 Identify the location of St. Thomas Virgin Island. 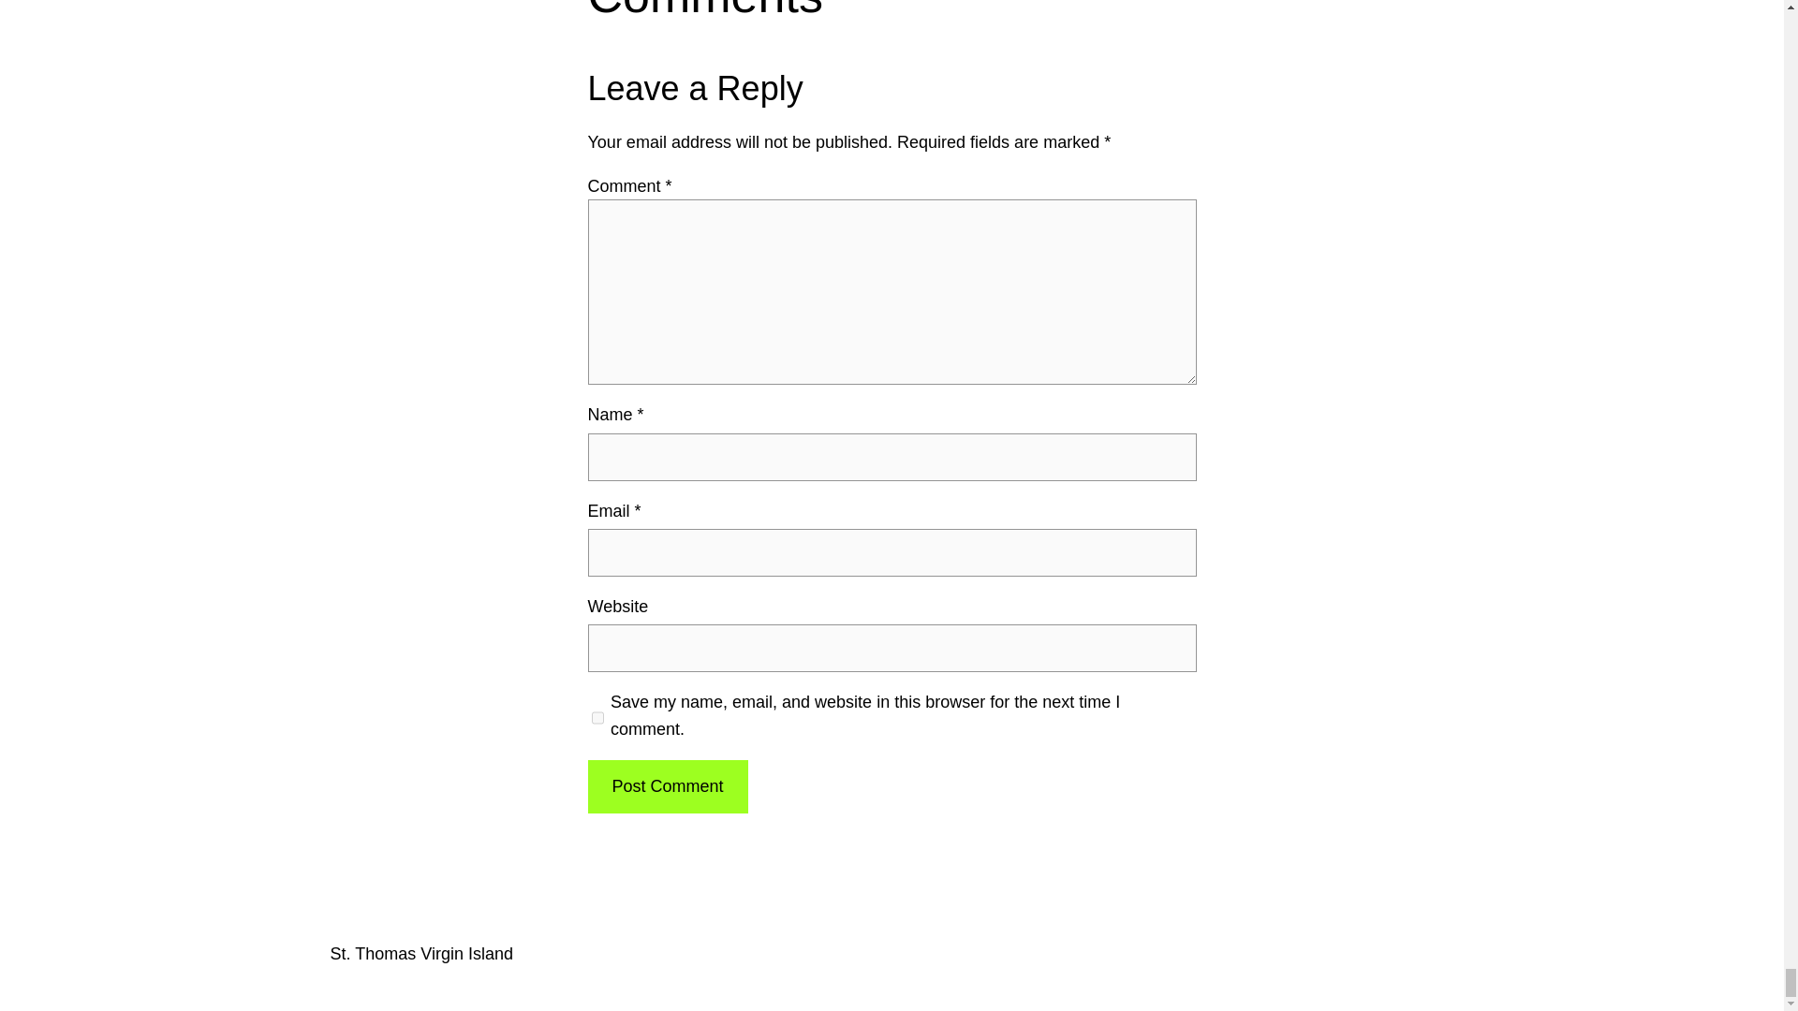
(420, 953).